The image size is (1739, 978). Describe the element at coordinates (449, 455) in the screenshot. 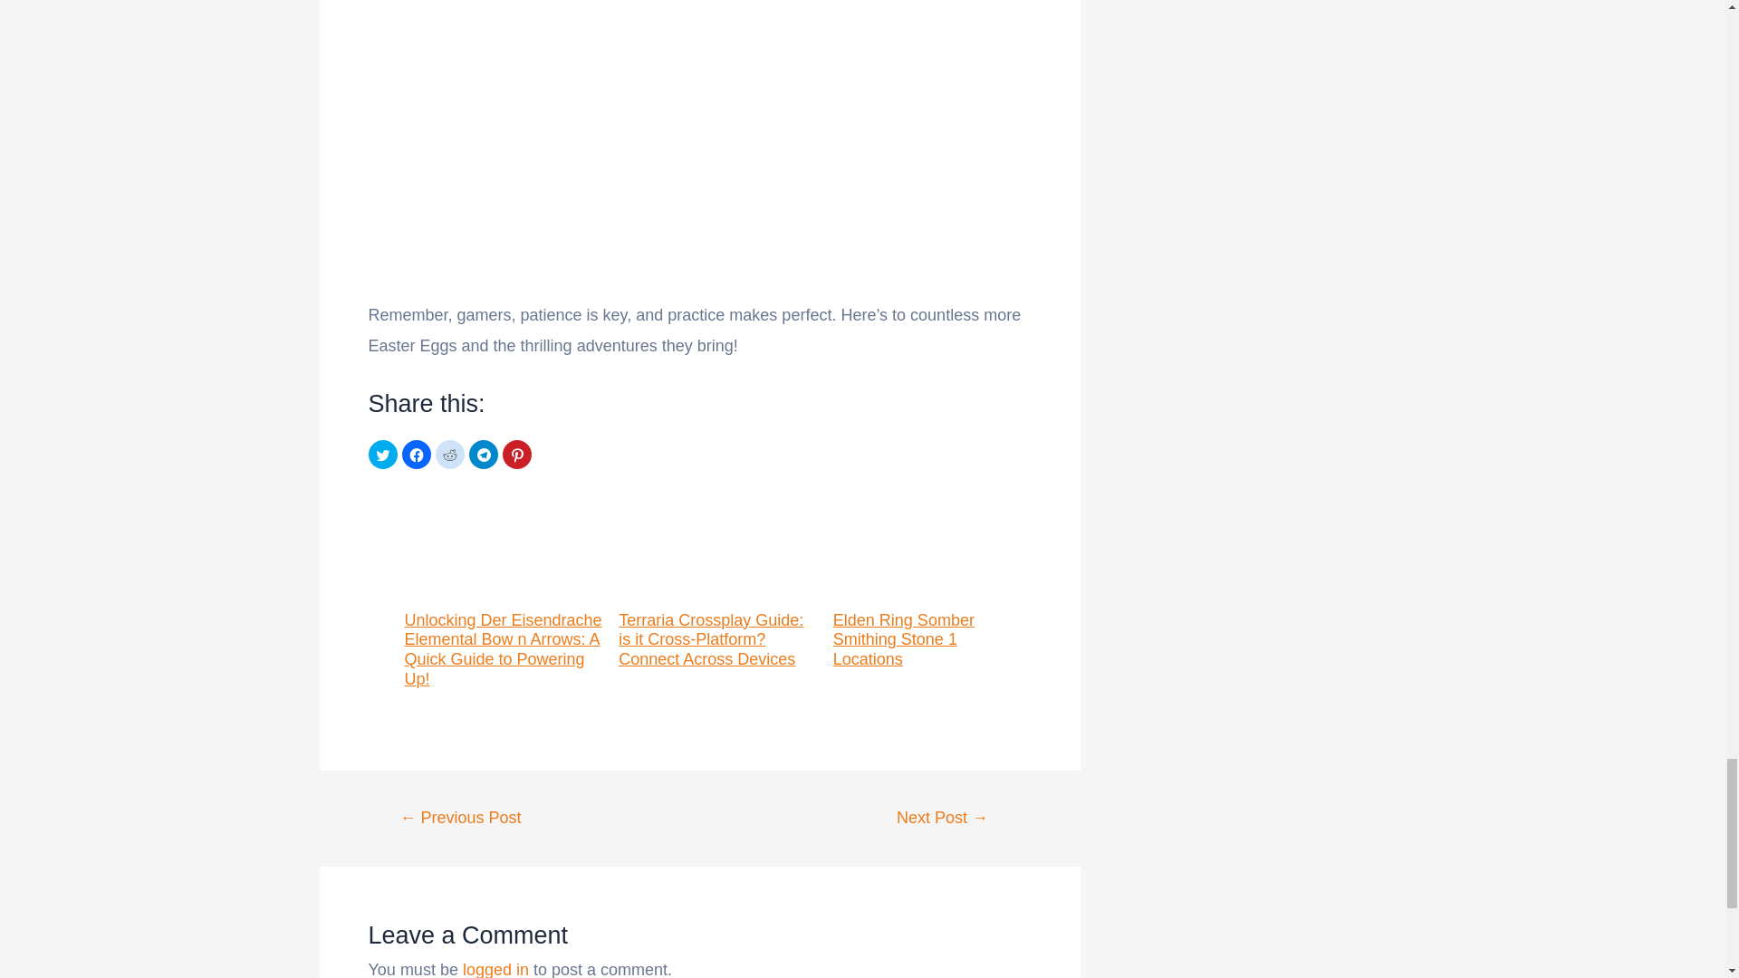

I see `Click to share on Reddit` at that location.